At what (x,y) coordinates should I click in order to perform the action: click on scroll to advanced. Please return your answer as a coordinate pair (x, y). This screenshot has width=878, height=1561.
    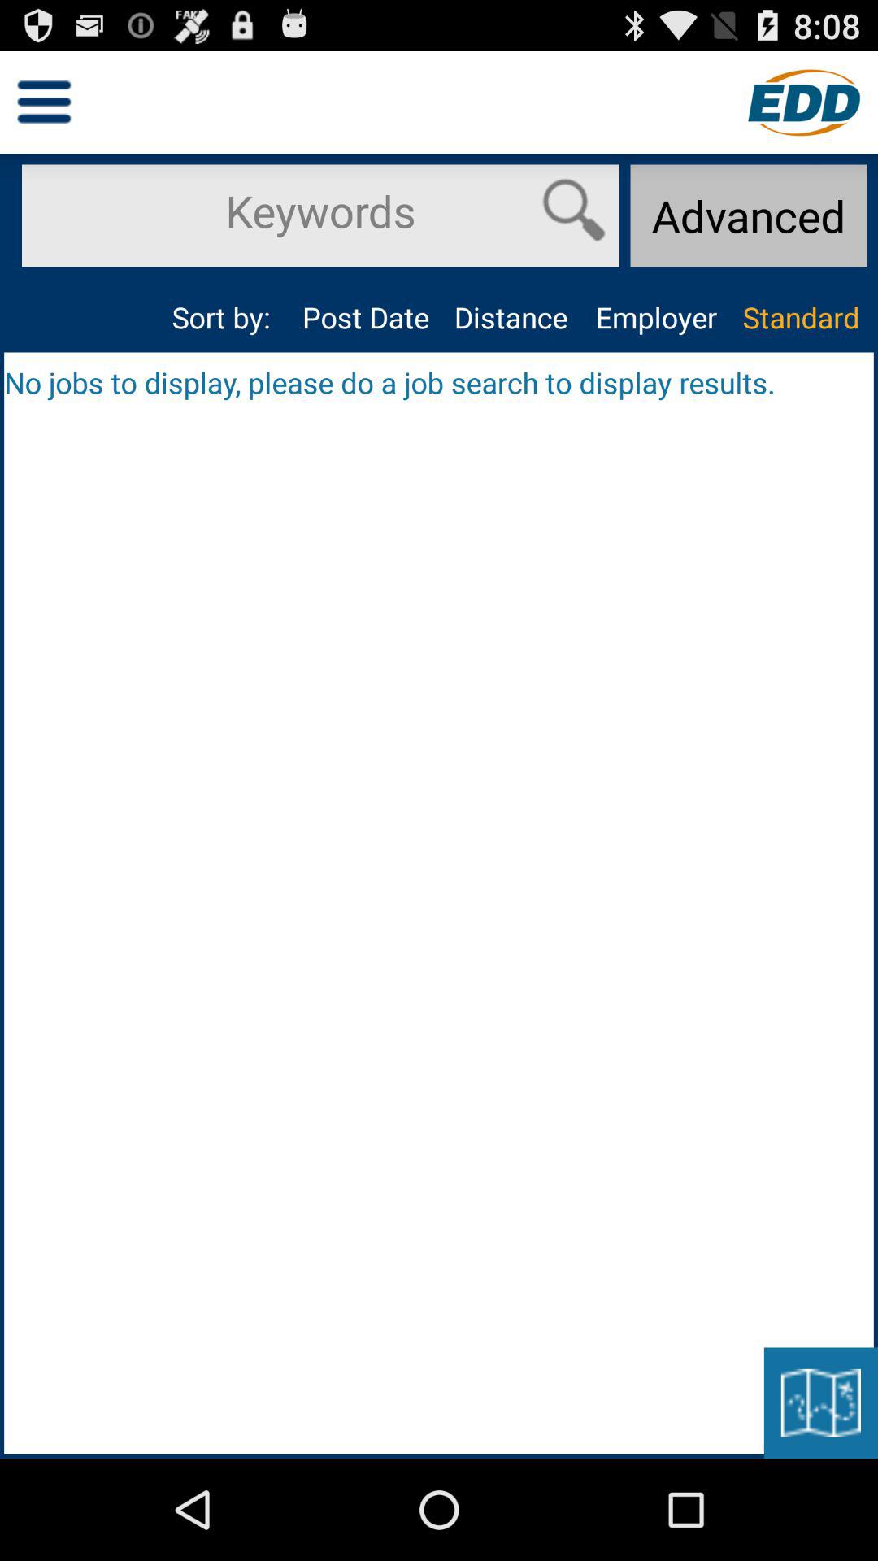
    Looking at the image, I should click on (748, 215).